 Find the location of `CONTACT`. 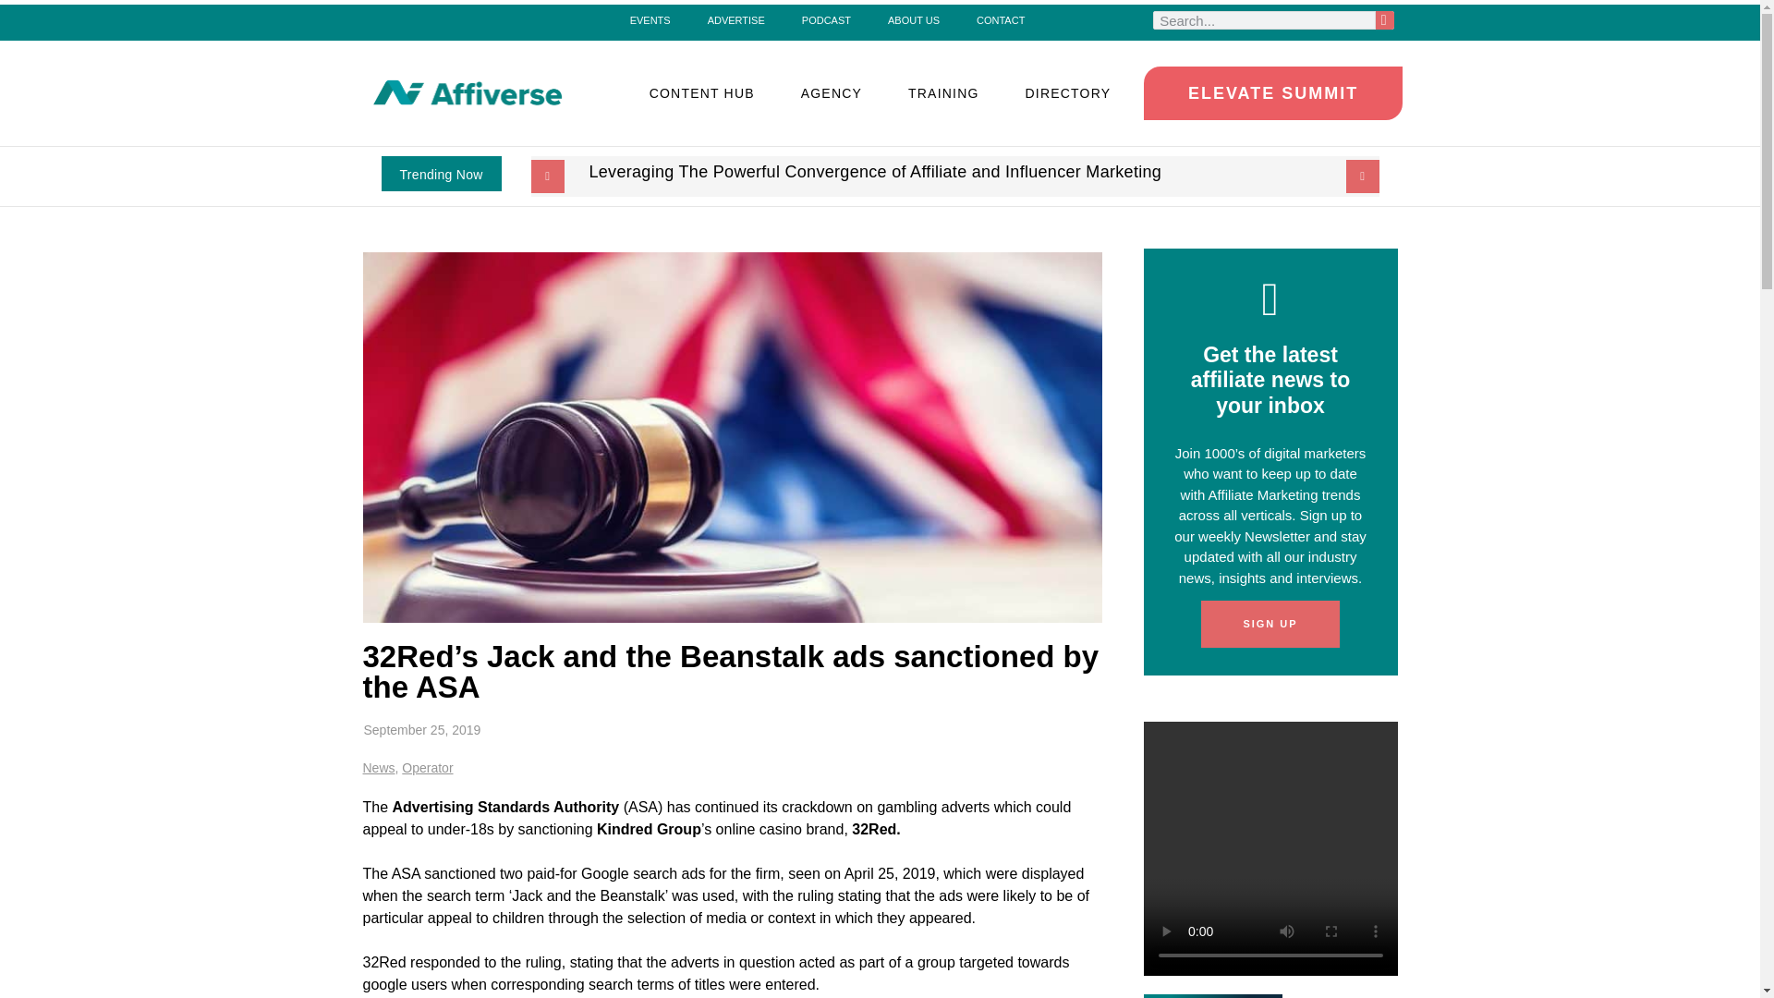

CONTACT is located at coordinates (1000, 19).